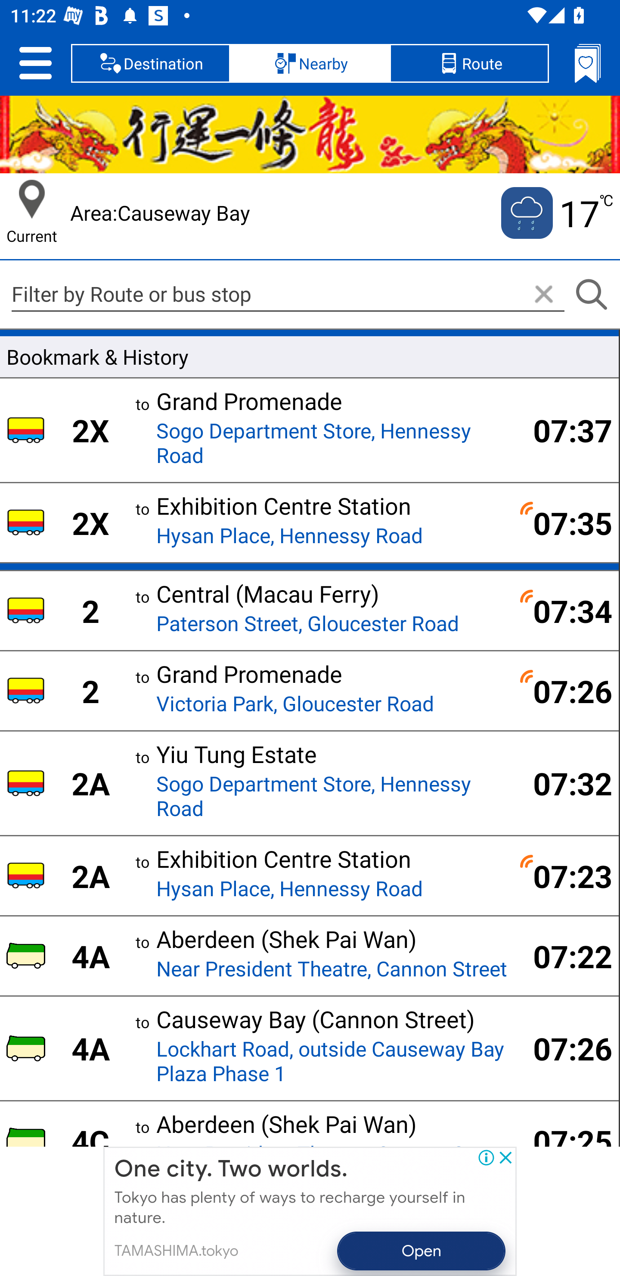 The image size is (620, 1276). I want to click on Bookmark & History, so click(309, 354).